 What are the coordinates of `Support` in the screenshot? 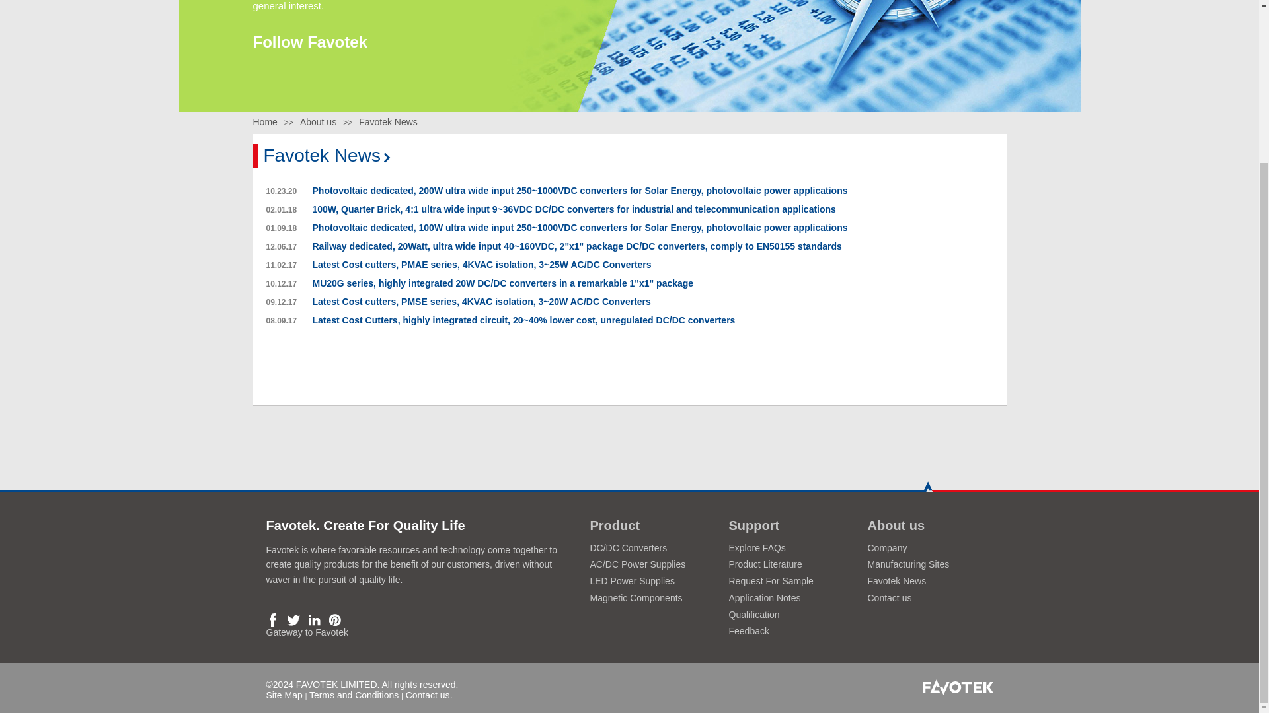 It's located at (753, 526).